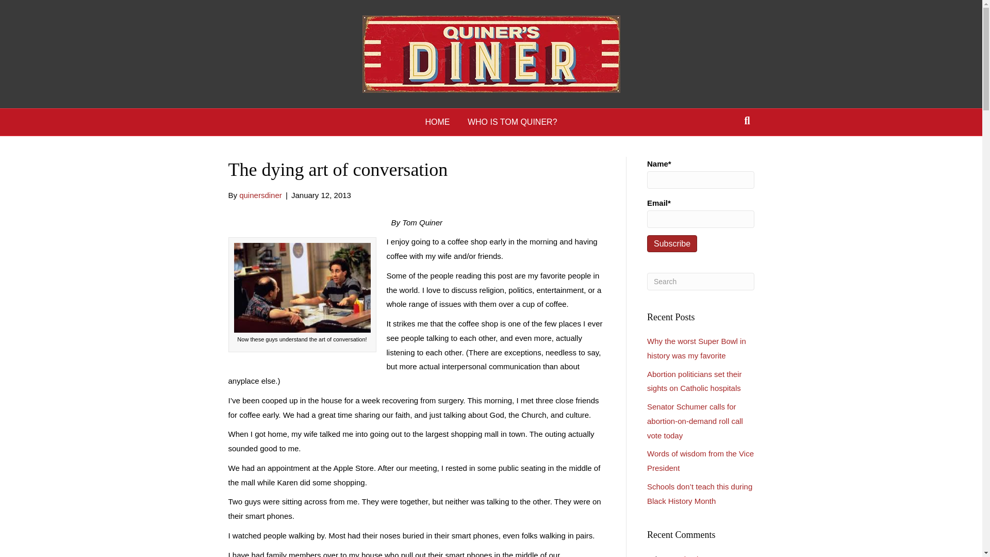 Image resolution: width=990 pixels, height=557 pixels. I want to click on quinersdiner, so click(261, 195).